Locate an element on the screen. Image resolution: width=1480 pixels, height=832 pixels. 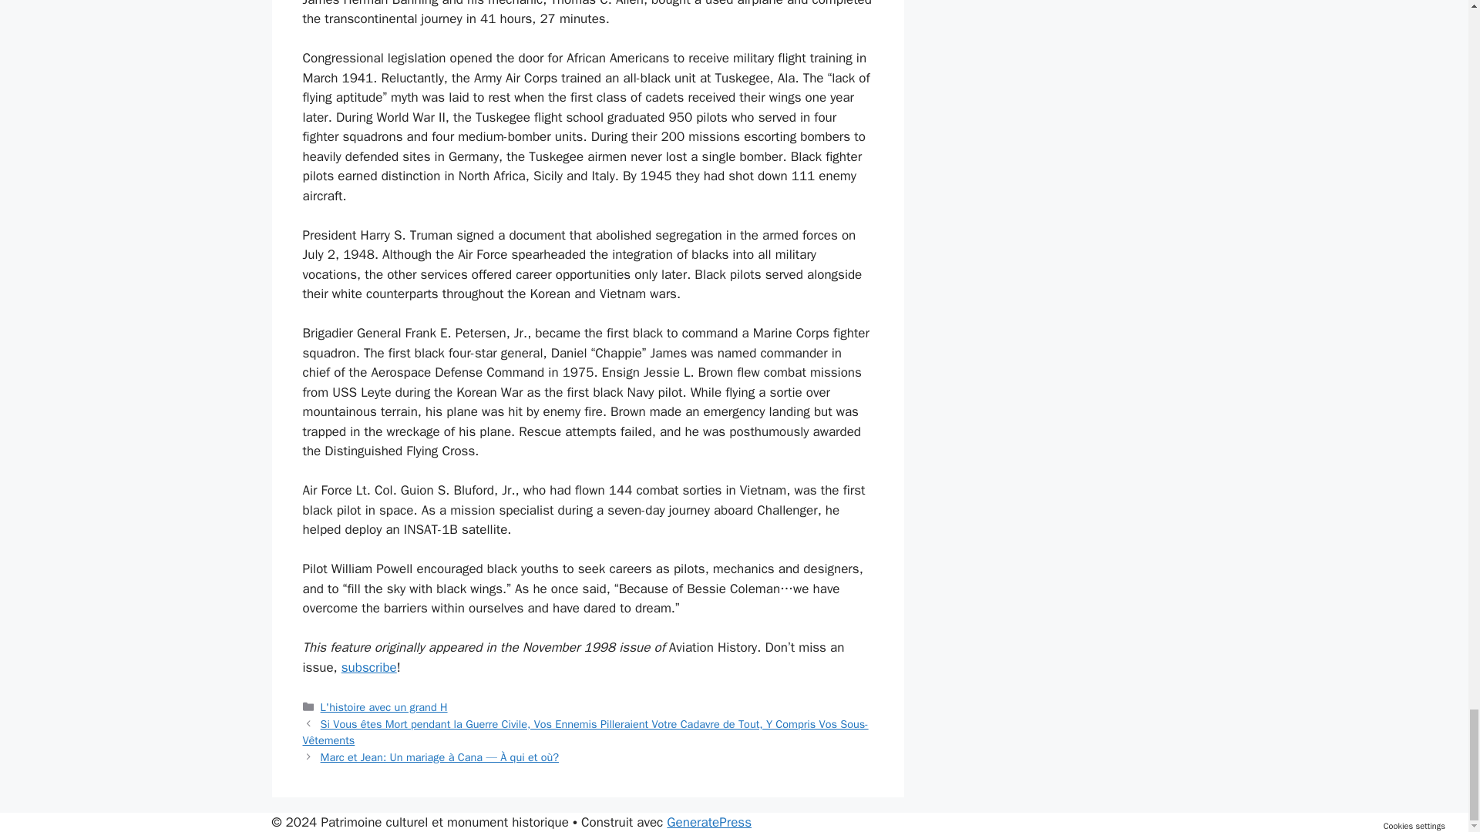
subscribe is located at coordinates (368, 667).